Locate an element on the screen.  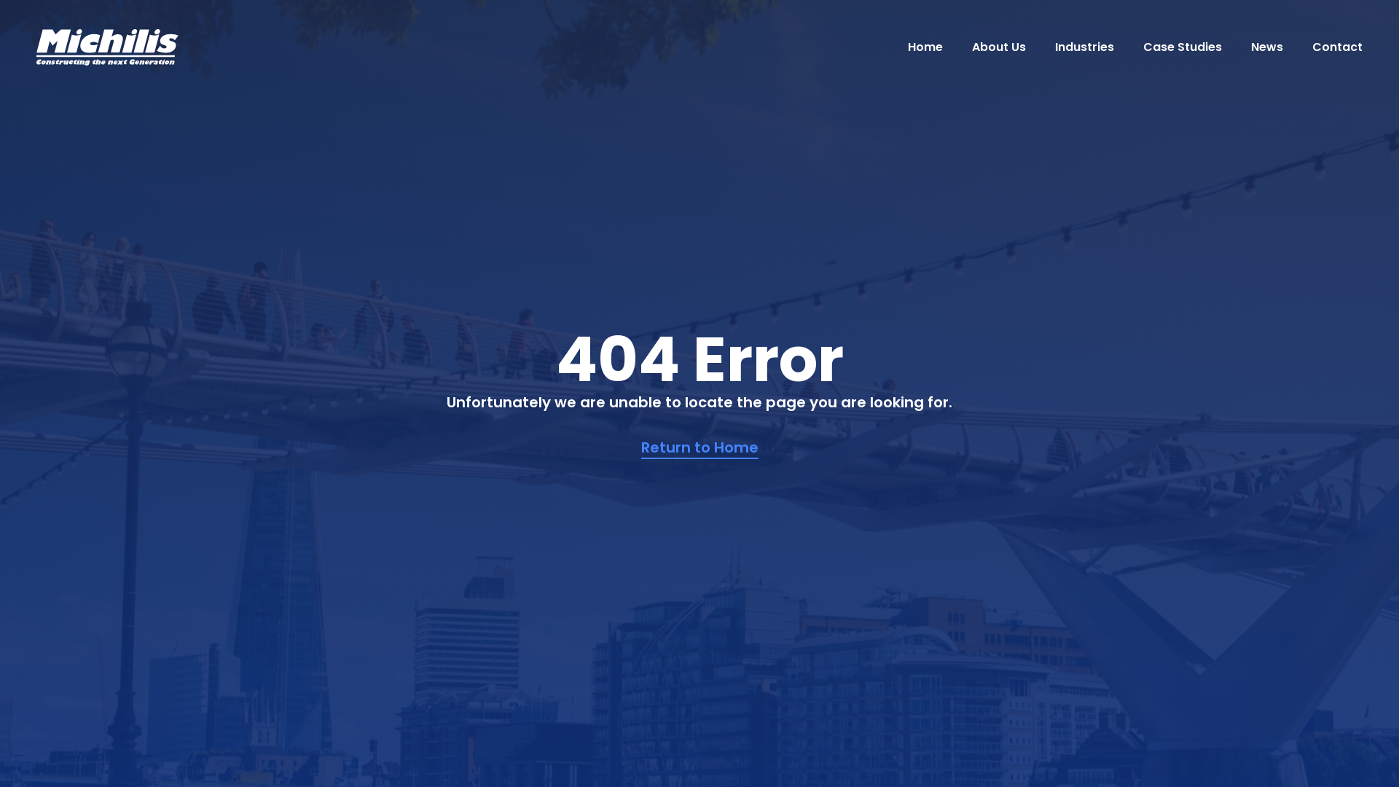
About Us is located at coordinates (999, 47).